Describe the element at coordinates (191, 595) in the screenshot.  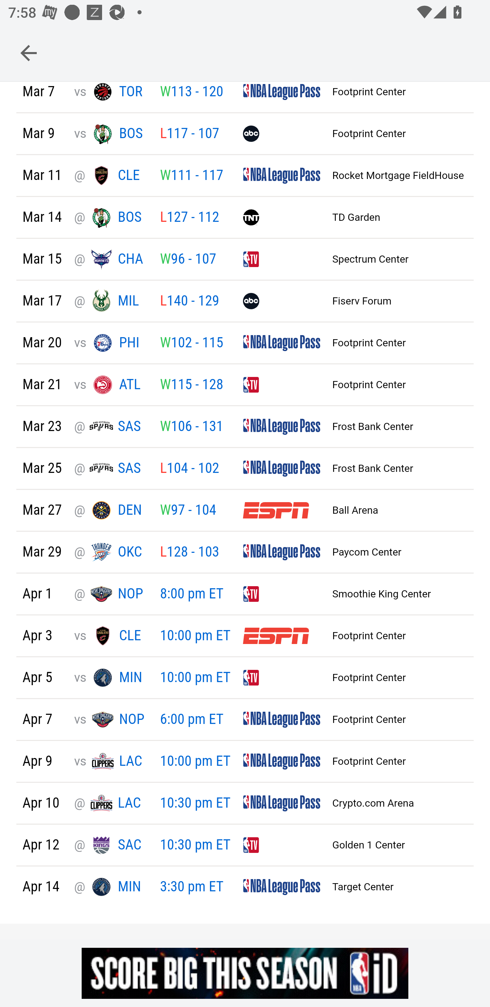
I see `8:00 pm ET` at that location.